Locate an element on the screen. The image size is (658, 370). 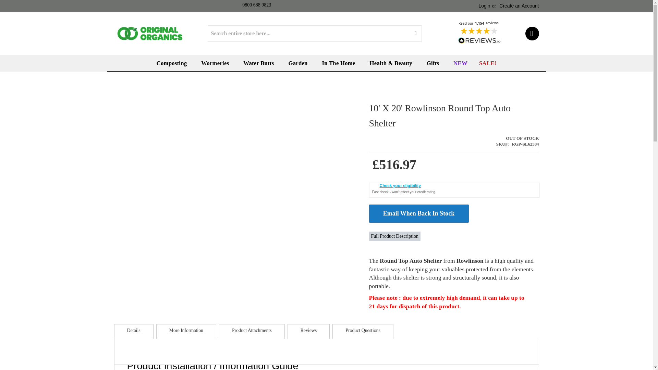
Create an Account is located at coordinates (519, 5).